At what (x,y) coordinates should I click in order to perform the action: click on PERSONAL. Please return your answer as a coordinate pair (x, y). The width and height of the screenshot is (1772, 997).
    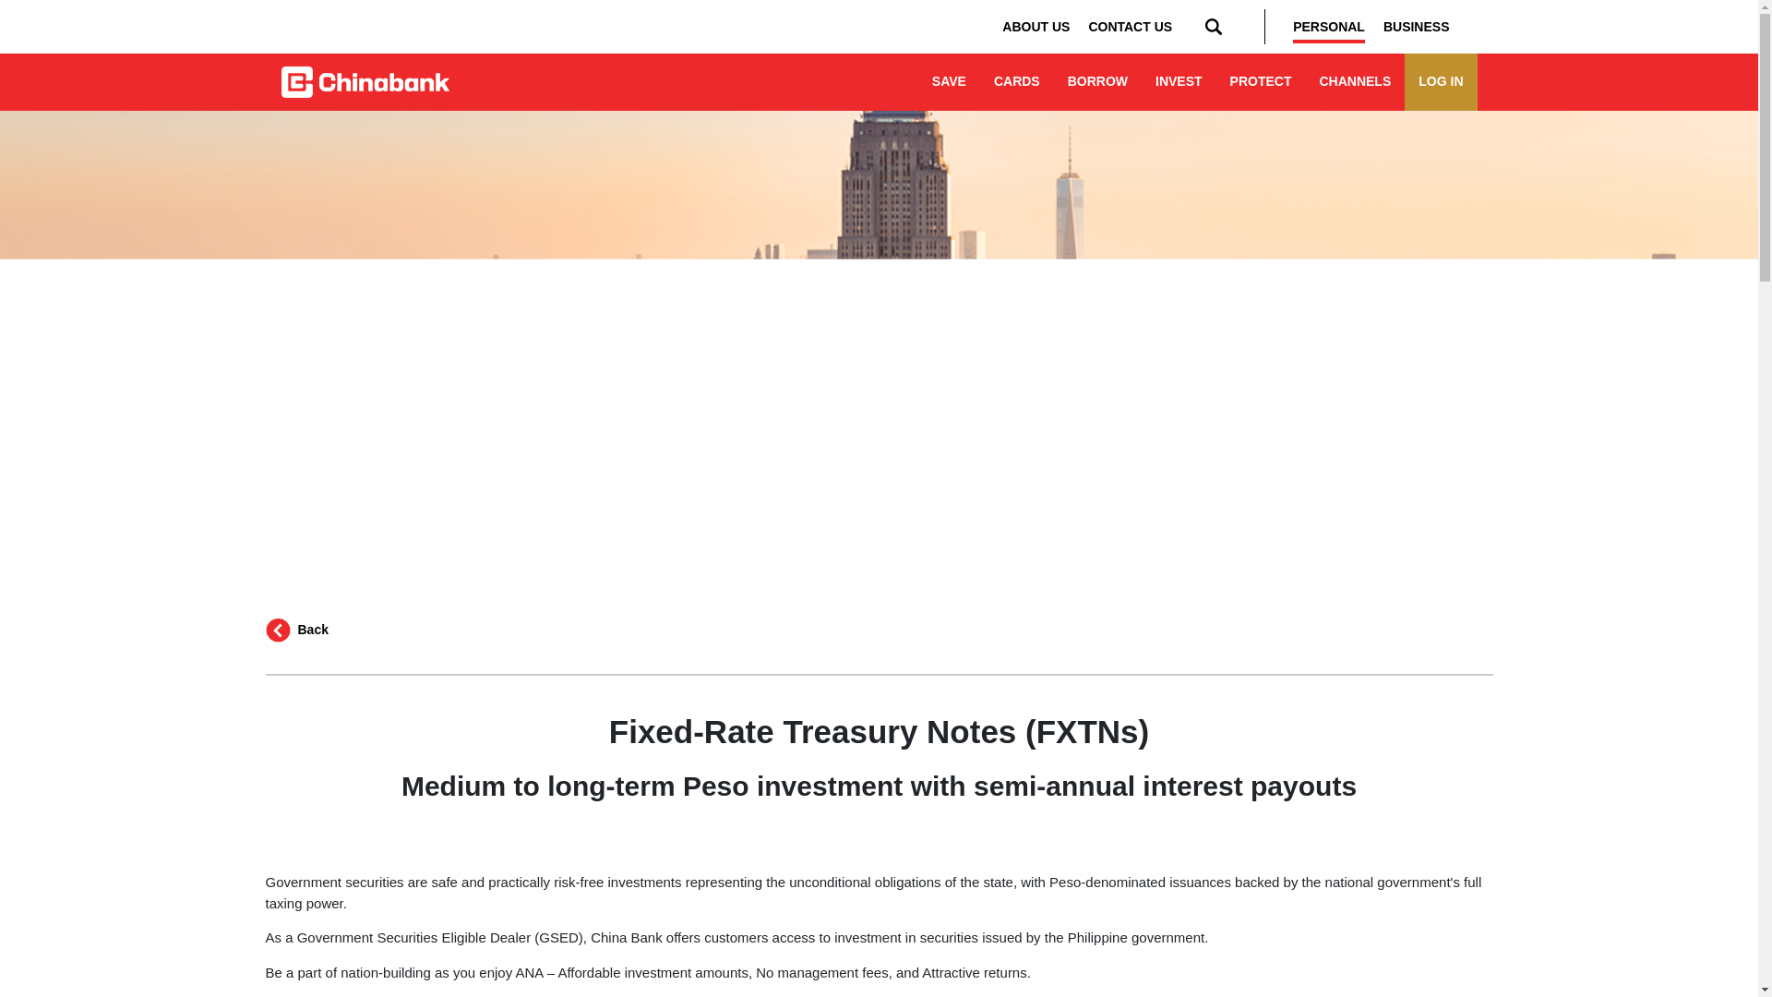
    Looking at the image, I should click on (1329, 27).